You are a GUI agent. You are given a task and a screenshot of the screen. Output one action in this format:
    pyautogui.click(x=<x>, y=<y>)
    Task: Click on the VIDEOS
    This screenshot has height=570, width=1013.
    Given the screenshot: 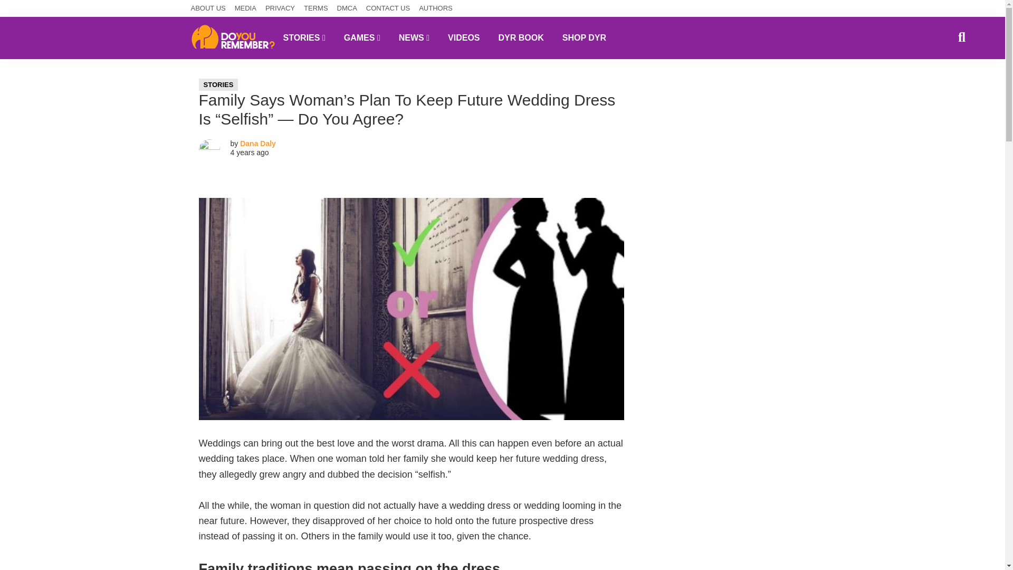 What is the action you would take?
    pyautogui.click(x=463, y=37)
    